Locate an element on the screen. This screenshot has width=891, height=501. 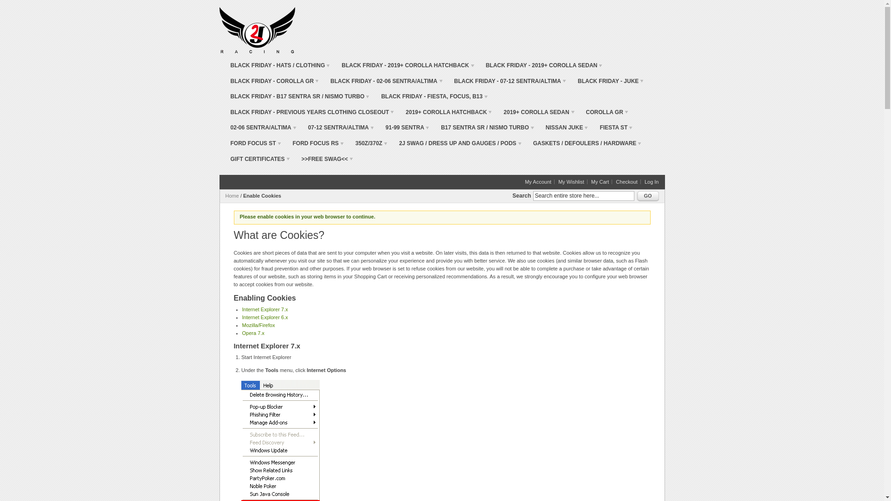
COROLLA GR is located at coordinates (607, 113).